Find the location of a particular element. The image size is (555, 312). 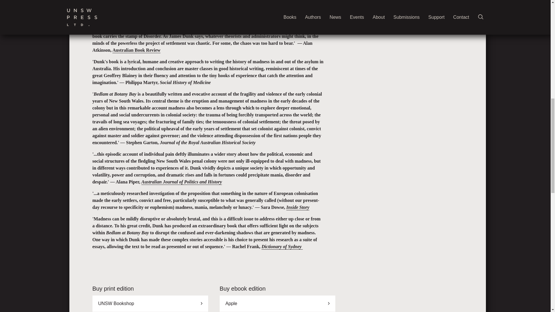

UNSW Bookshop is located at coordinates (150, 303).